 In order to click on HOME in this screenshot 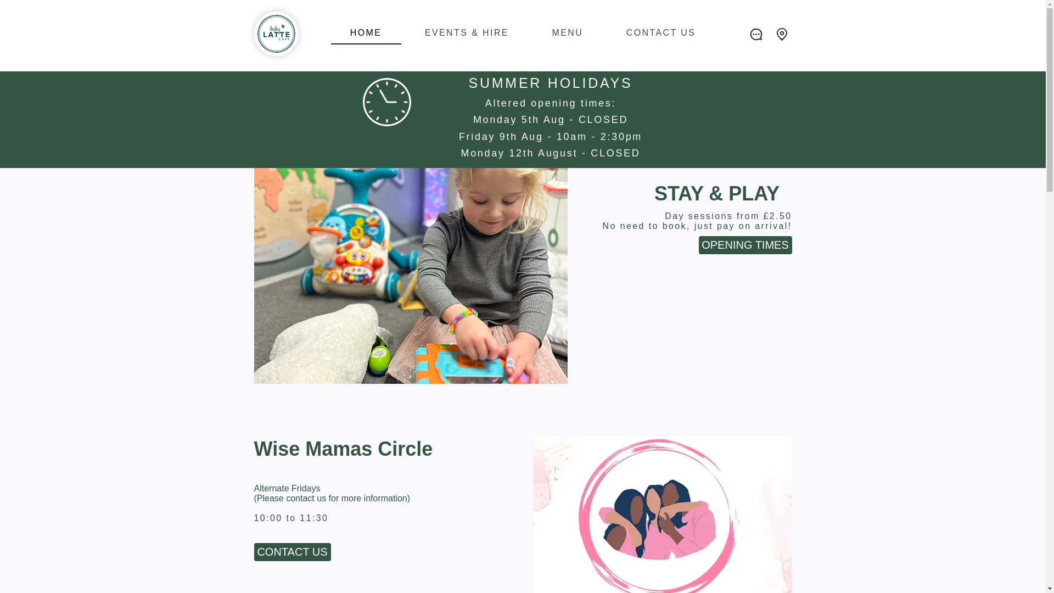, I will do `click(366, 33)`.